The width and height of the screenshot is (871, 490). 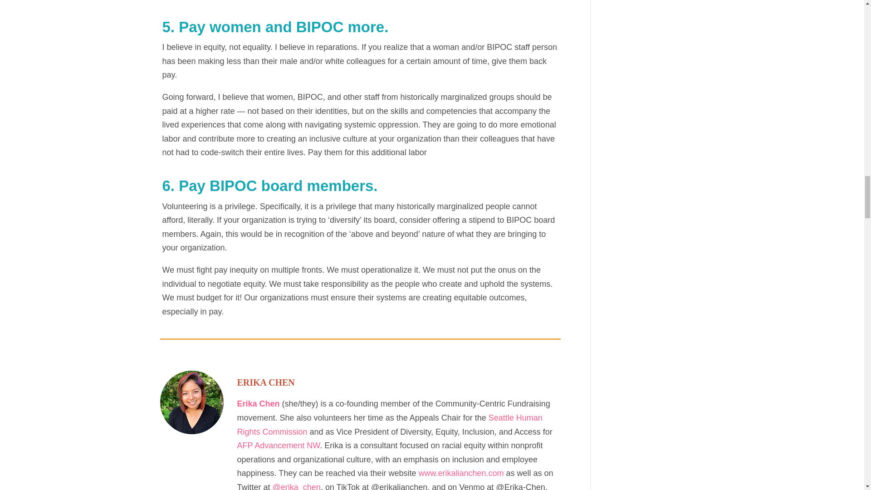 I want to click on www.erikalianchen.com, so click(x=460, y=473).